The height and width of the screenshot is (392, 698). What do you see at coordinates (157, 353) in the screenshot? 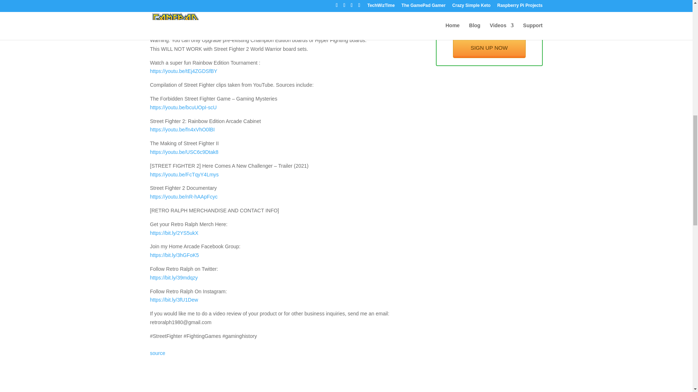
I see `source` at bounding box center [157, 353].